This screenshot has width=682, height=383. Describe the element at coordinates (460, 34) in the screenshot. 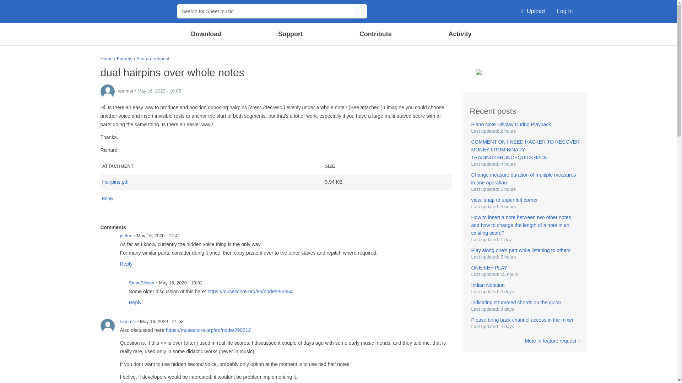

I see `Activity` at that location.